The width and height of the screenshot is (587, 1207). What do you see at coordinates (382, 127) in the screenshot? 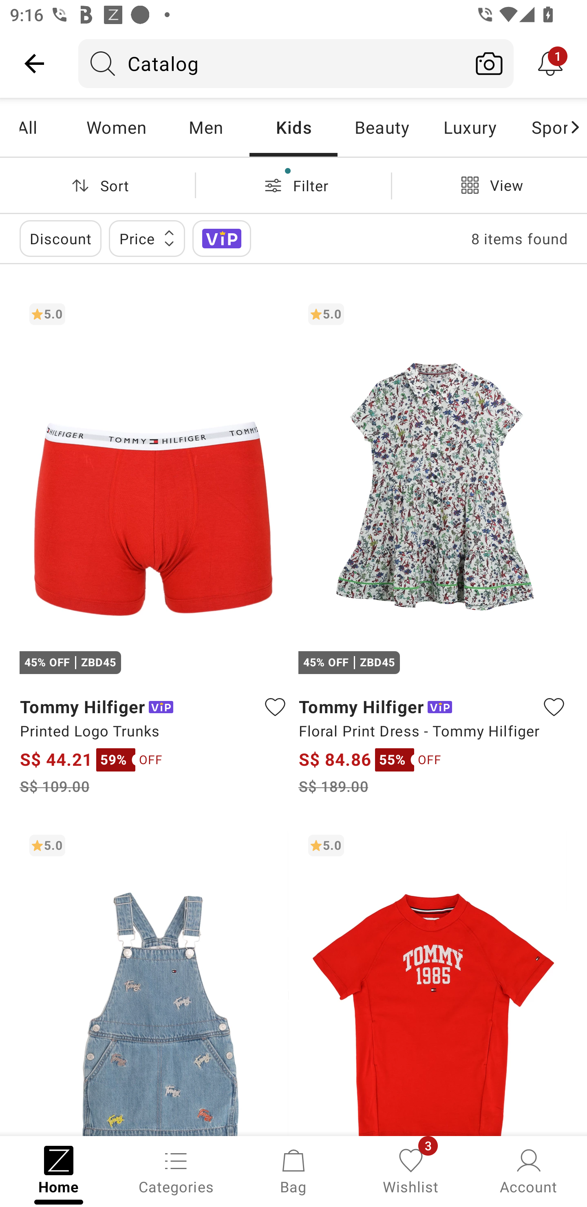
I see `Beauty` at bounding box center [382, 127].